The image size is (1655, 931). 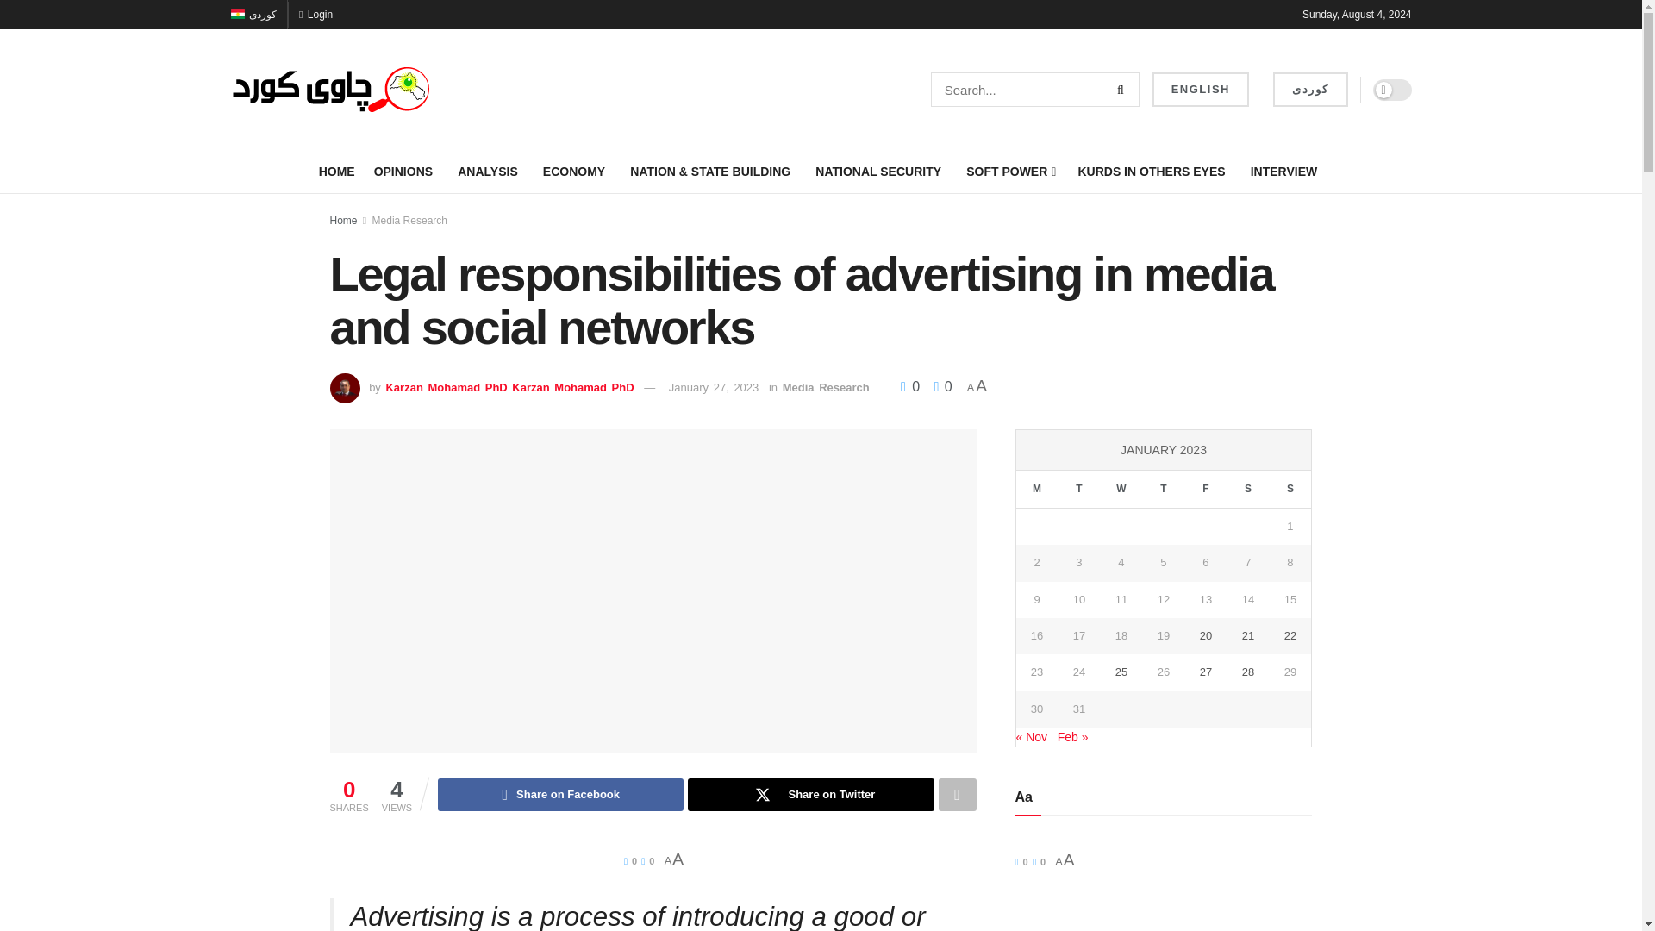 I want to click on ENGLISH, so click(x=1200, y=90).